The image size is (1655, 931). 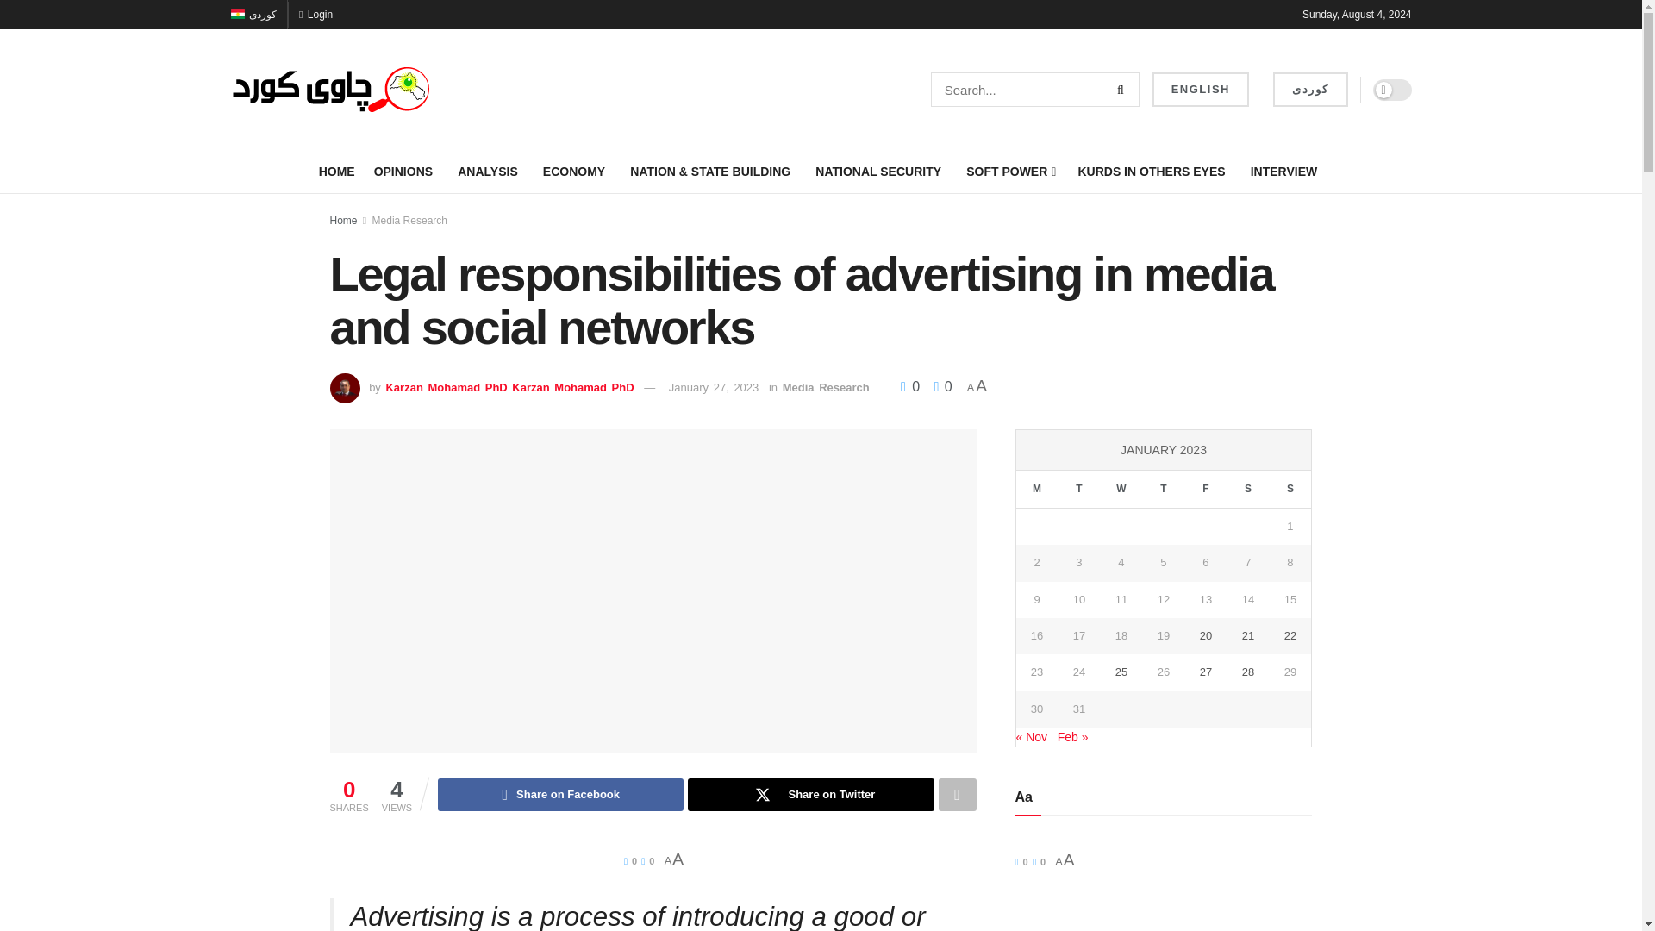 I want to click on ENGLISH, so click(x=1200, y=90).